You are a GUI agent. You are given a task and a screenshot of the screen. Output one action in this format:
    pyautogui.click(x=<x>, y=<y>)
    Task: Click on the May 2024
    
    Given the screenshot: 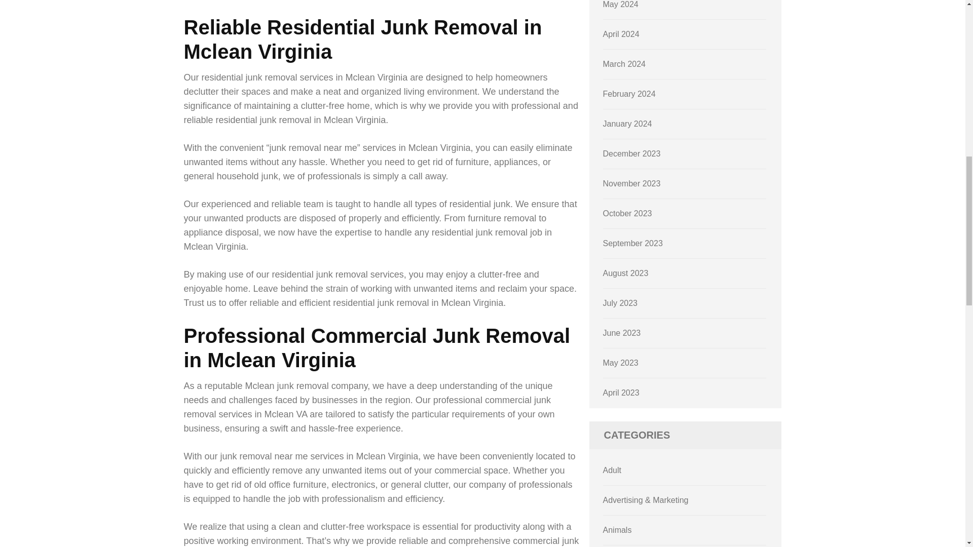 What is the action you would take?
    pyautogui.click(x=620, y=4)
    